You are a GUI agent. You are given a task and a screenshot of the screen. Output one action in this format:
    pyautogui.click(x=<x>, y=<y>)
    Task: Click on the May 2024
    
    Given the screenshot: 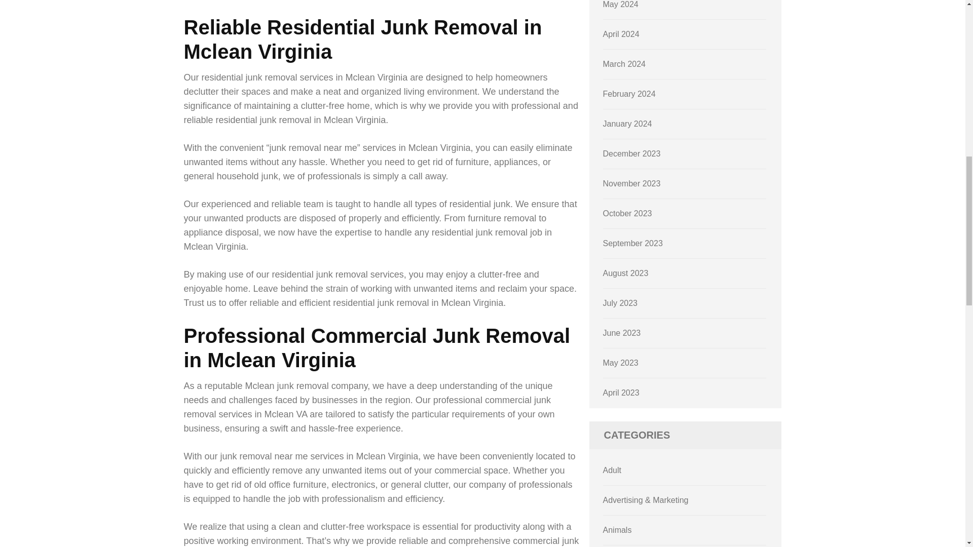 What is the action you would take?
    pyautogui.click(x=620, y=4)
    